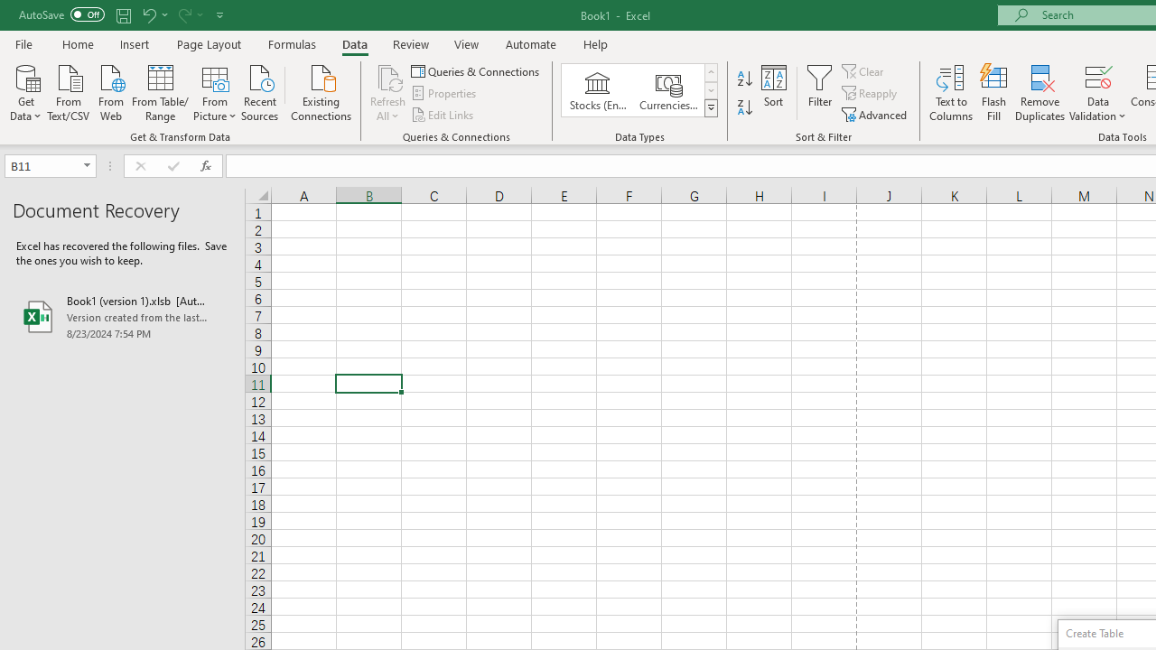  Describe the element at coordinates (61, 14) in the screenshot. I see `AutoSave` at that location.